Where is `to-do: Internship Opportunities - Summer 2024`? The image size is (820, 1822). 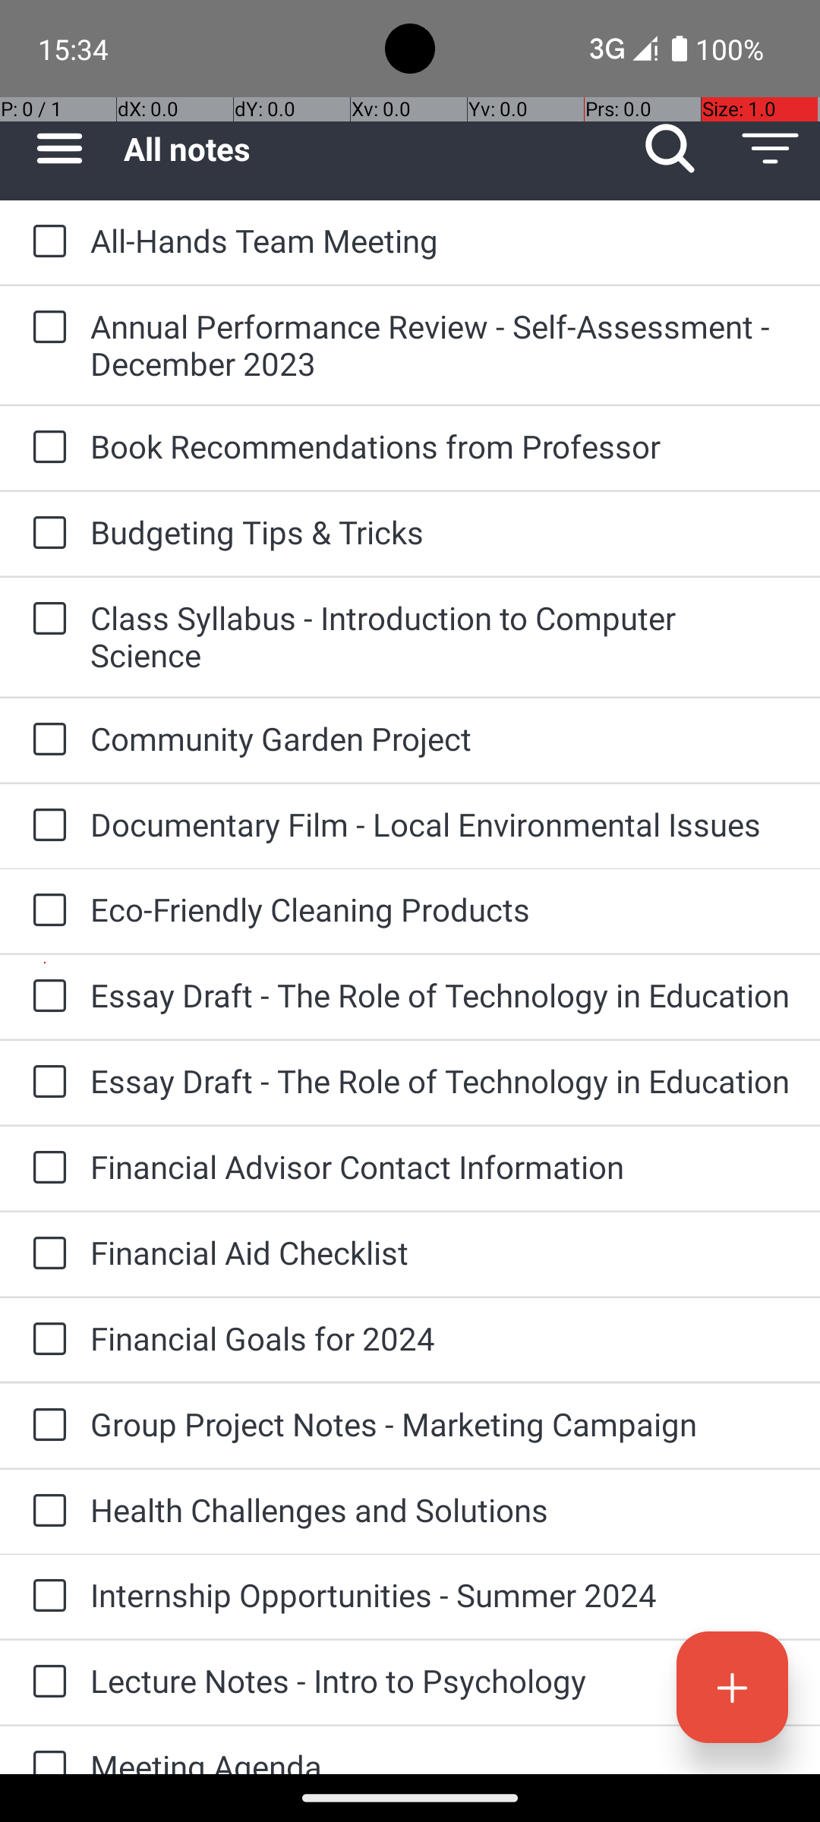
to-do: Internship Opportunities - Summer 2024 is located at coordinates (46, 1597).